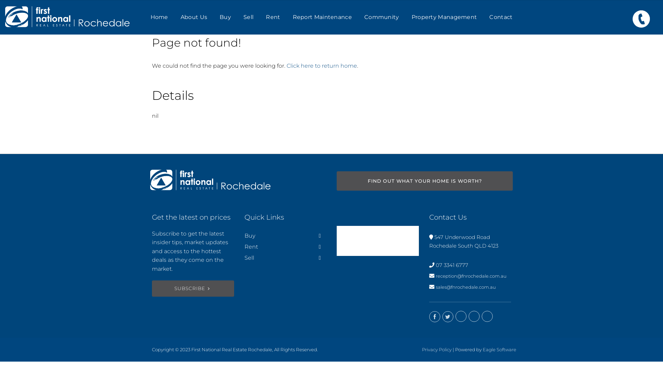  What do you see at coordinates (194, 17) in the screenshot?
I see `About Us` at bounding box center [194, 17].